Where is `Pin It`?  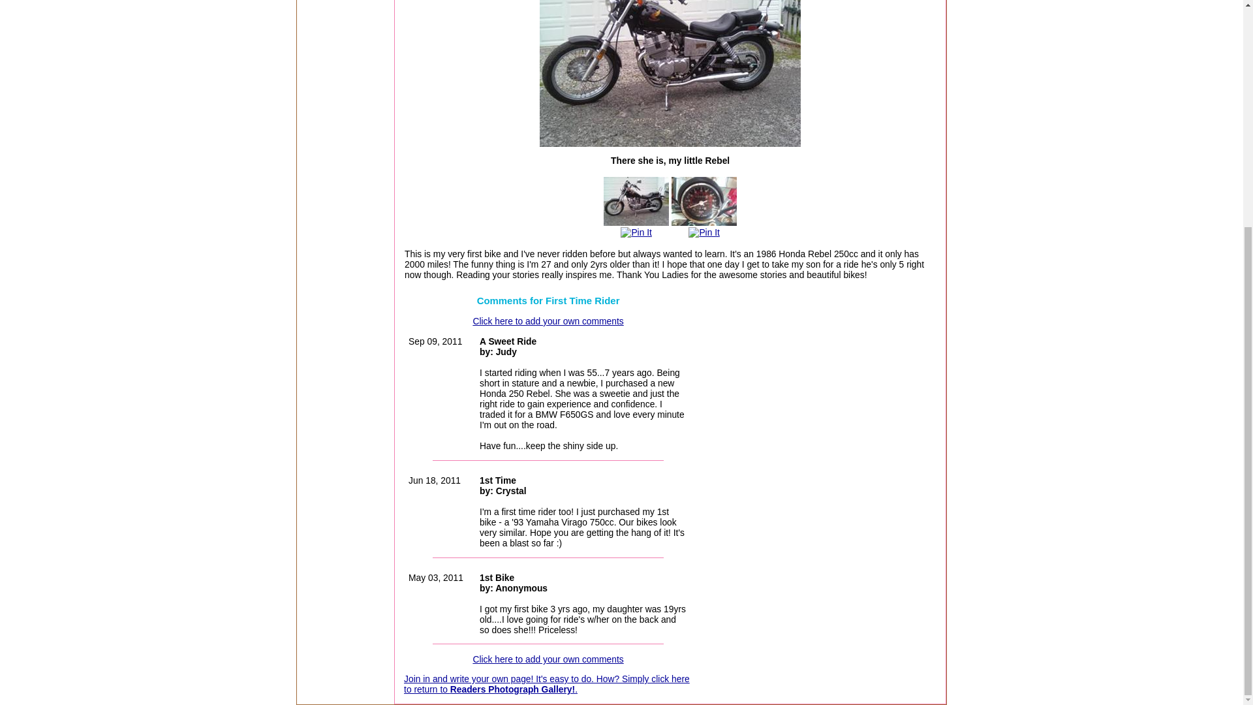
Pin It is located at coordinates (636, 232).